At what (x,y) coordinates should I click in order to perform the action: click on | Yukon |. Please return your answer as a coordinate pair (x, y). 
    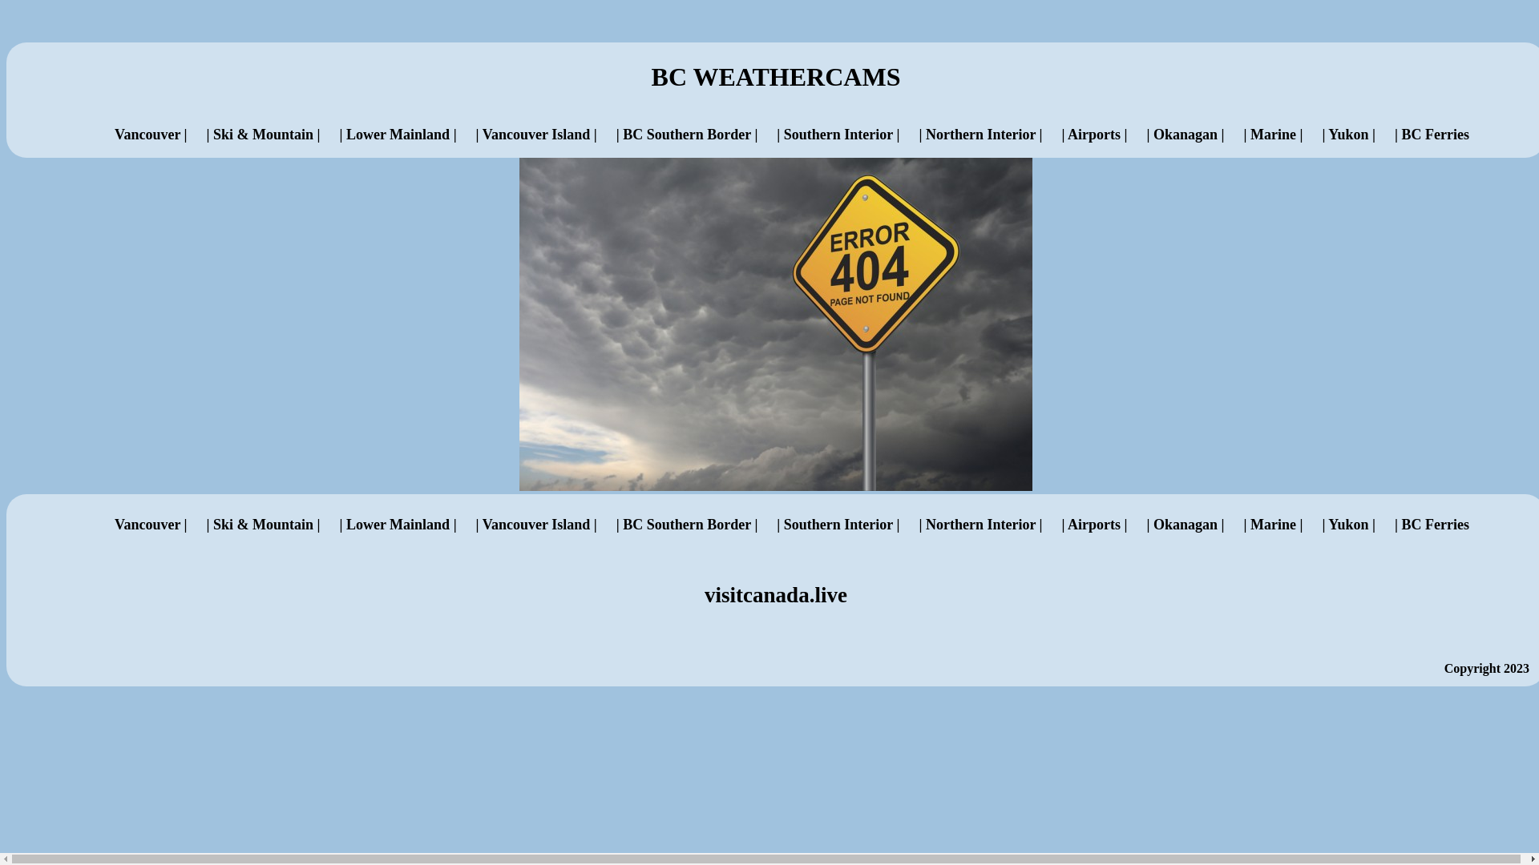
    Looking at the image, I should click on (1348, 135).